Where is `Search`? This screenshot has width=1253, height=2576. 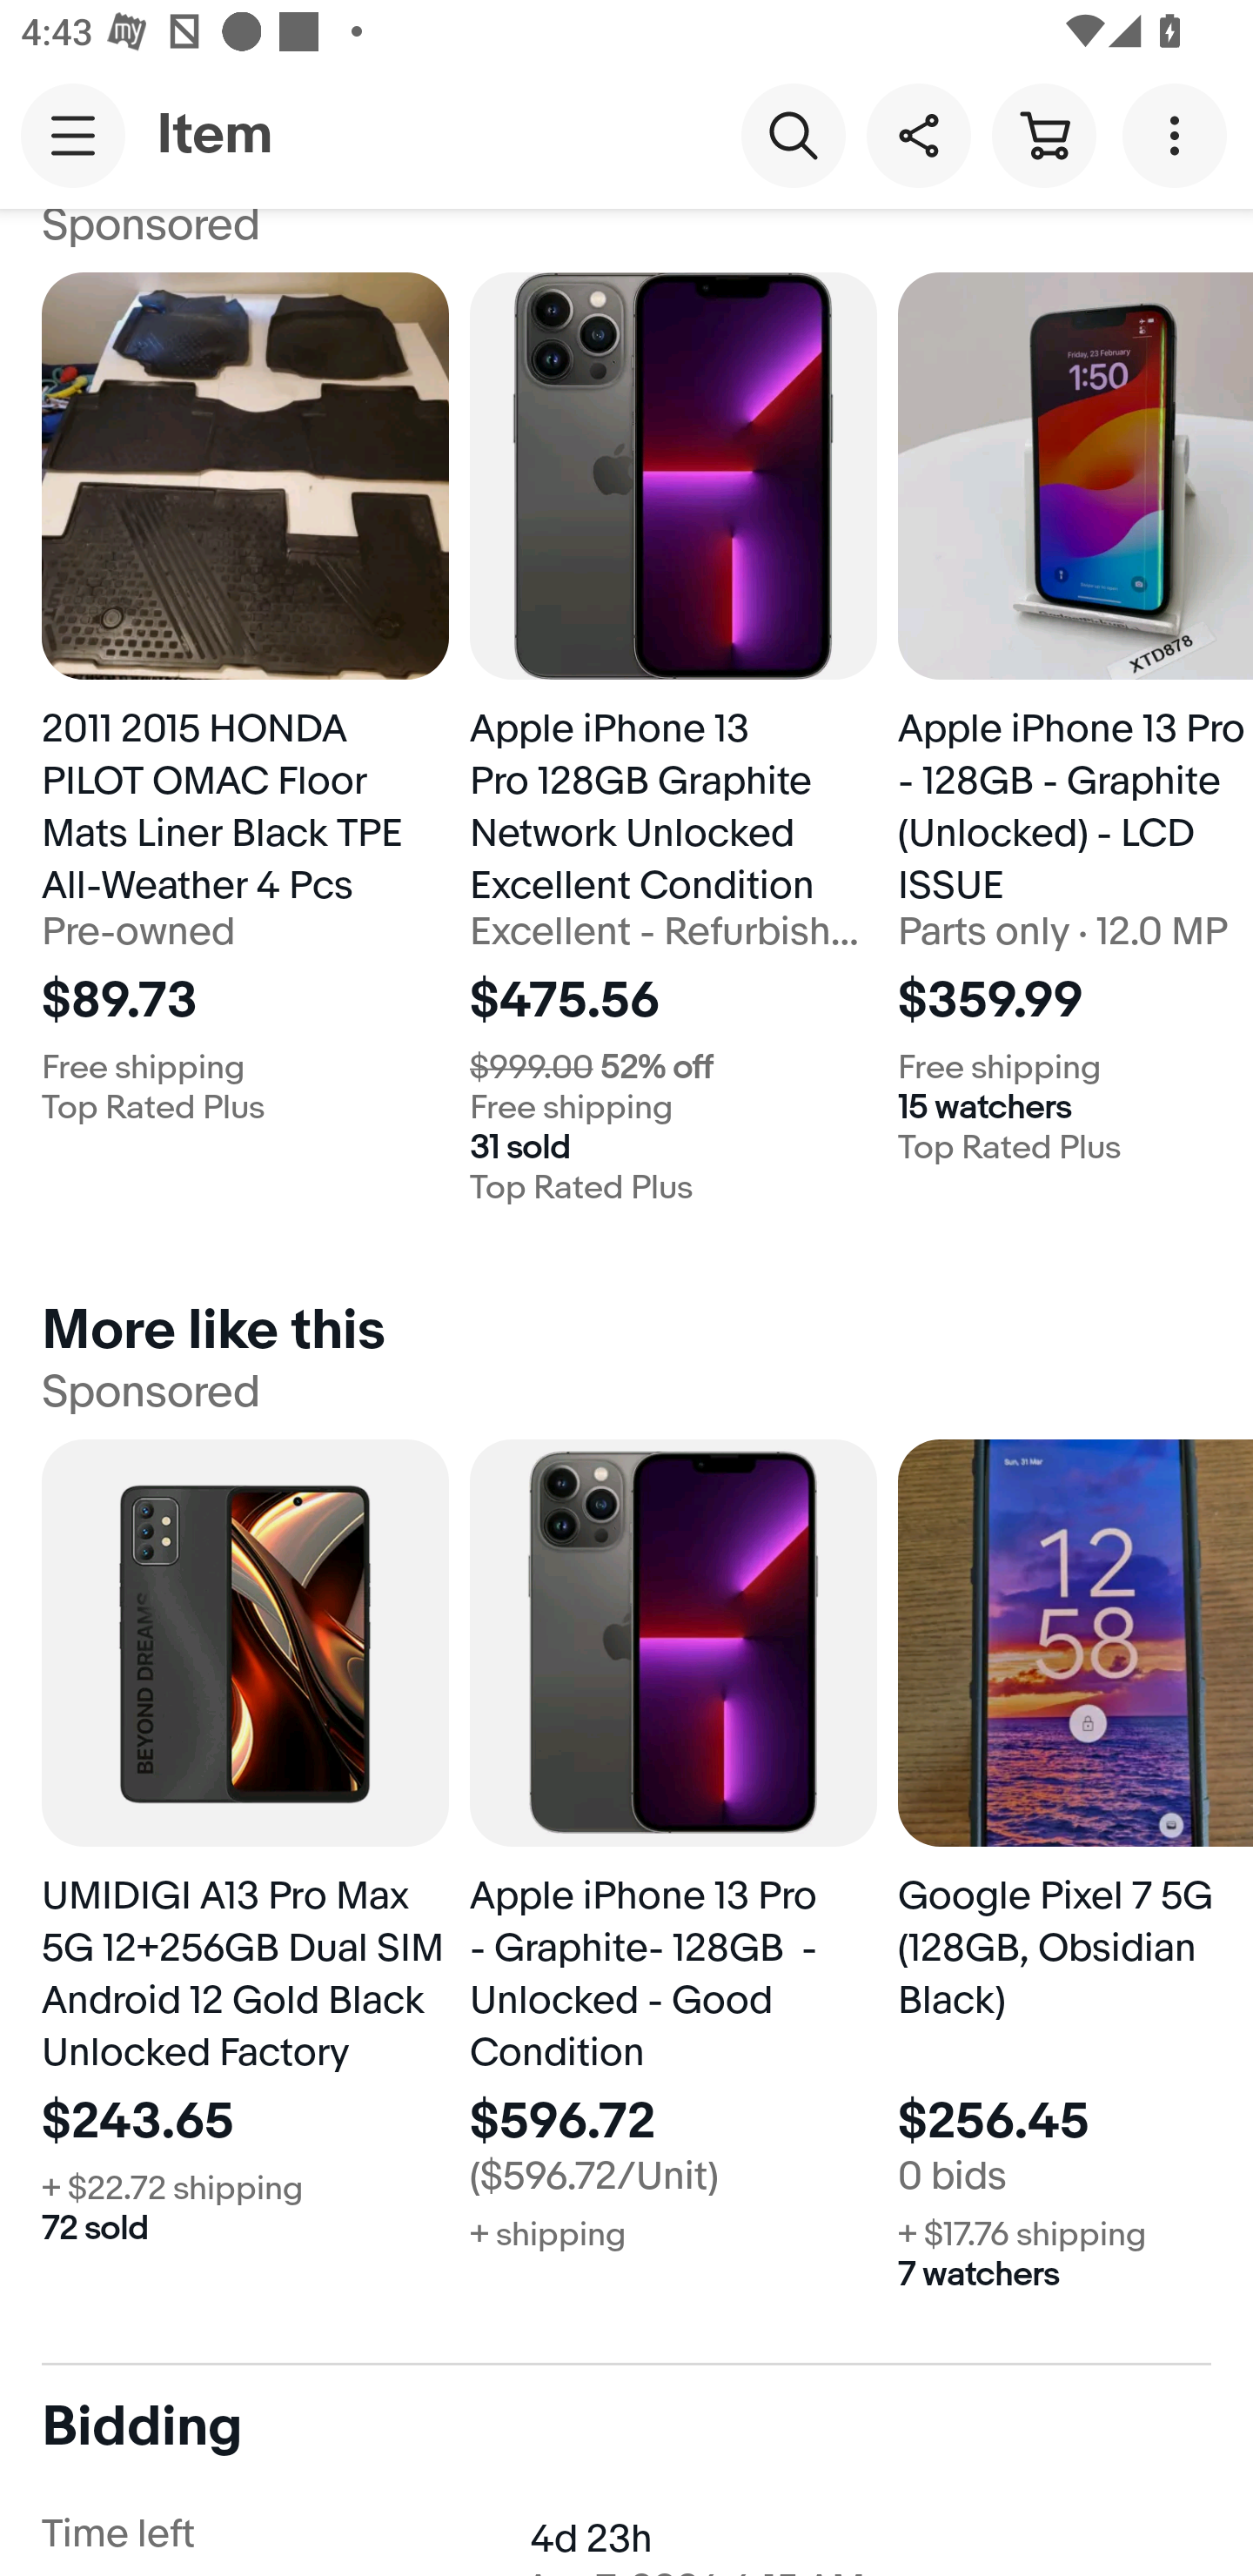
Search is located at coordinates (793, 134).